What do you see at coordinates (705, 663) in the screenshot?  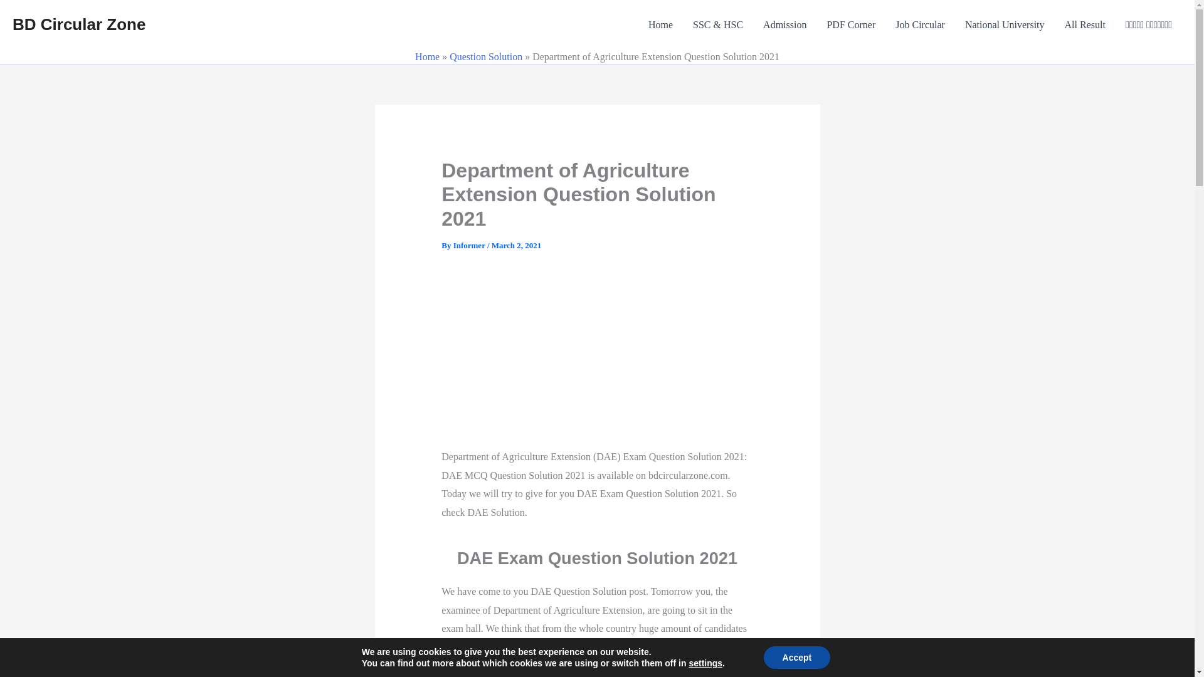 I see `settings` at bounding box center [705, 663].